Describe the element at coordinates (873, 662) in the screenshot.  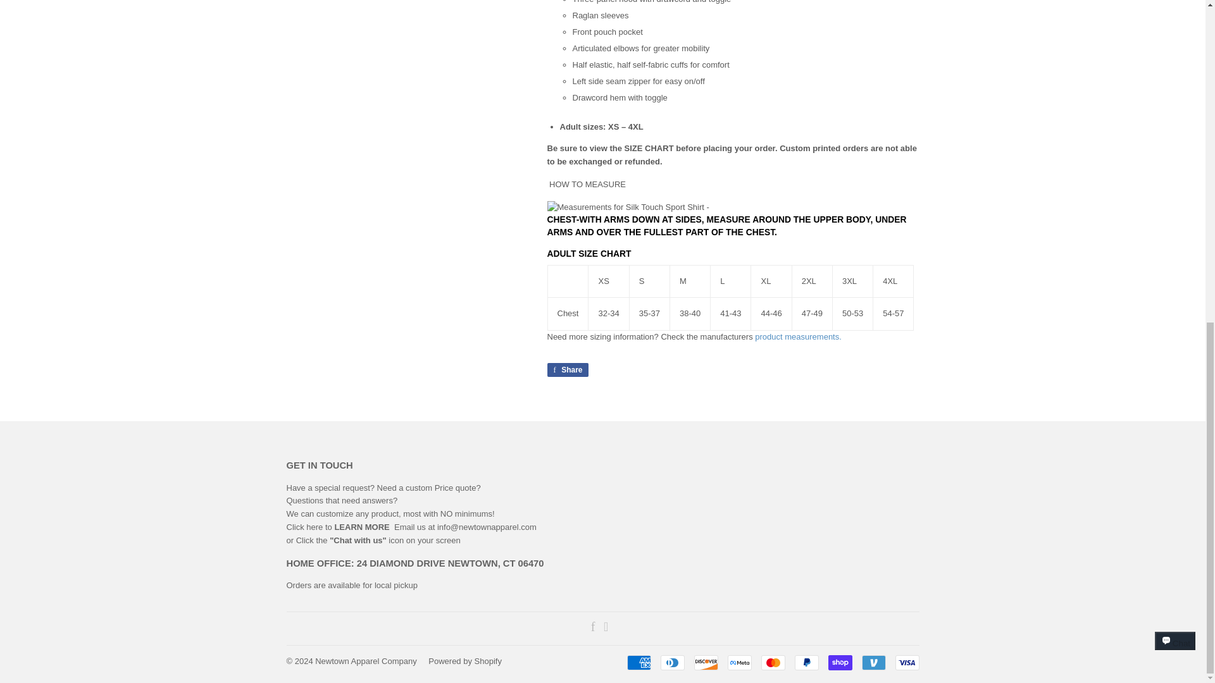
I see `Venmo` at that location.